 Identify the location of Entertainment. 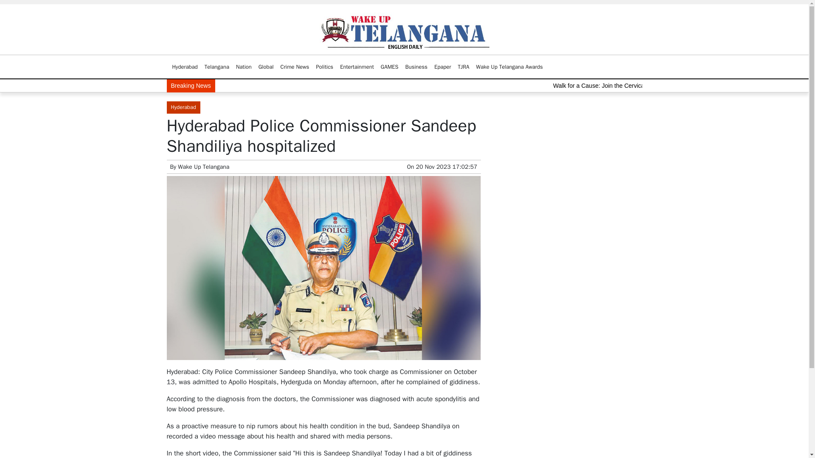
(357, 67).